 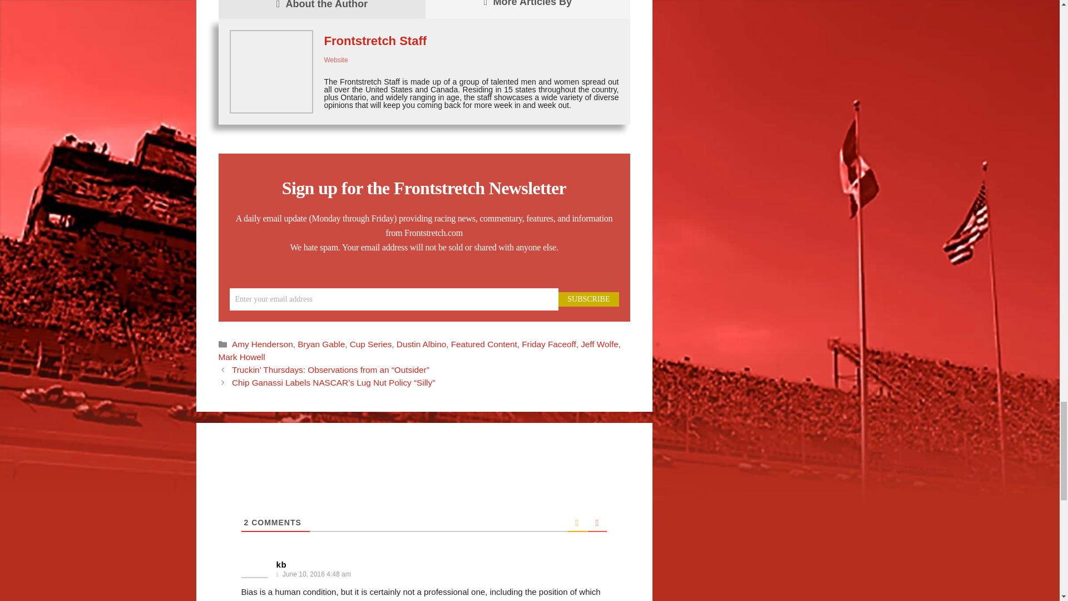 I want to click on Cup Series, so click(x=370, y=344).